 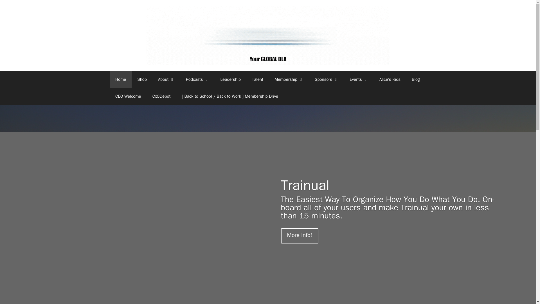 I want to click on CEO Welcome, so click(x=128, y=96).